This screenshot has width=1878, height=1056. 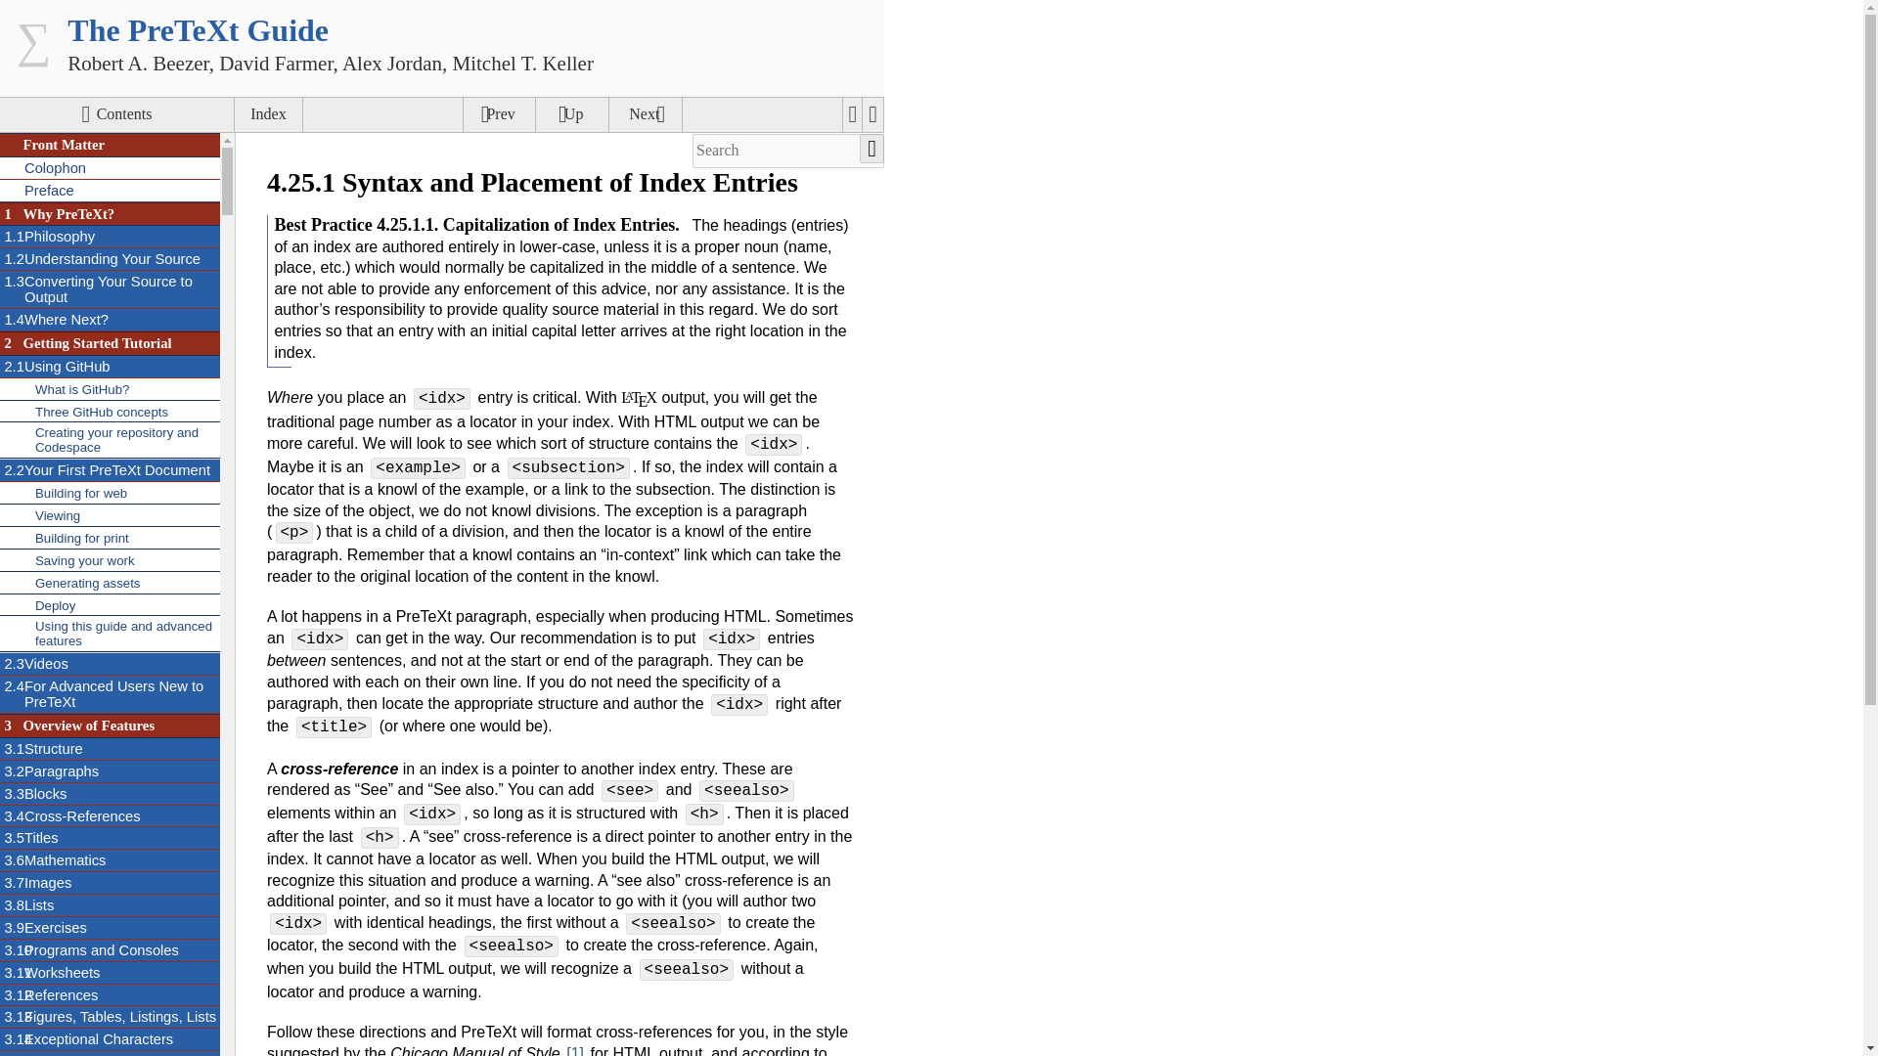 I want to click on Previous, so click(x=110, y=366).